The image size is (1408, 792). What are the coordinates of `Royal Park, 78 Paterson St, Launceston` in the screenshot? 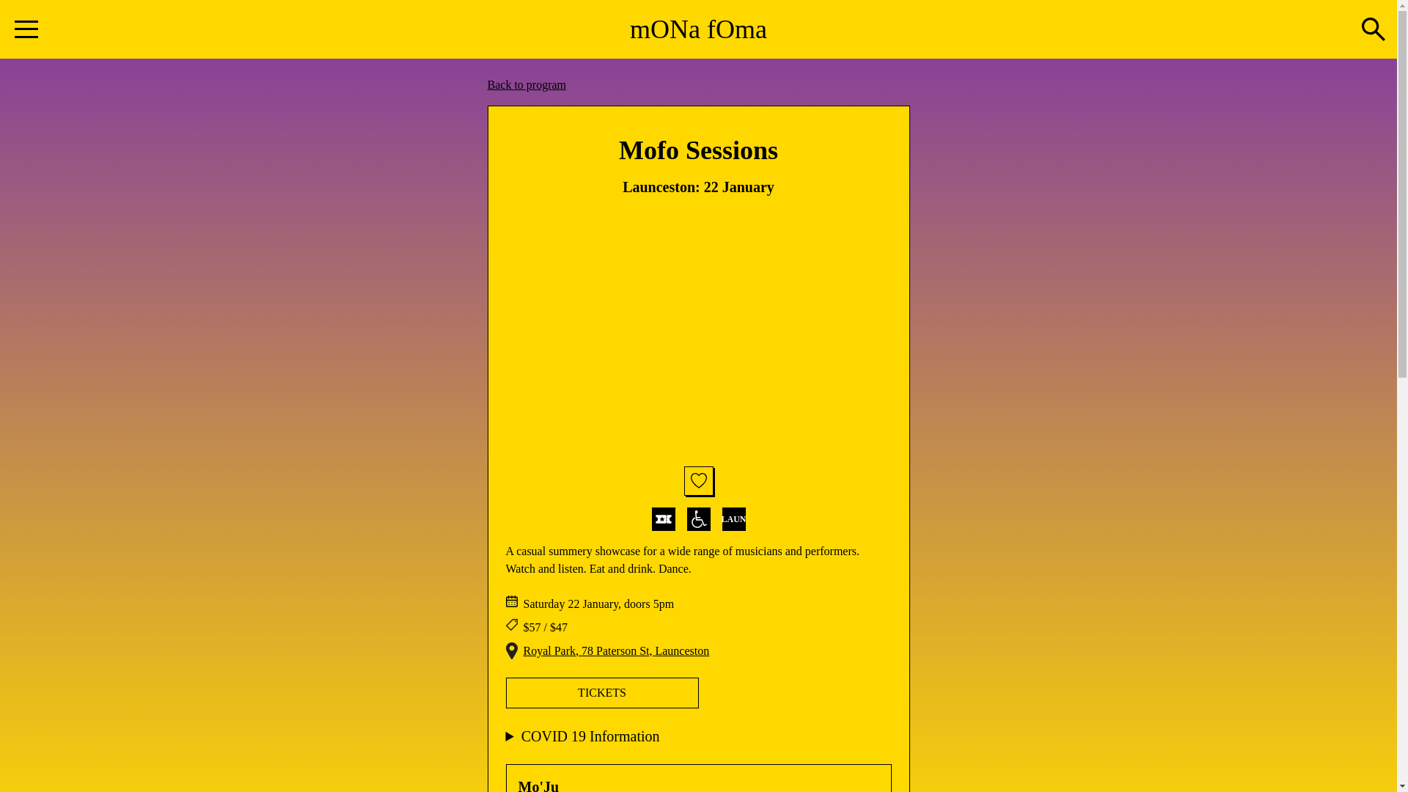 It's located at (617, 651).